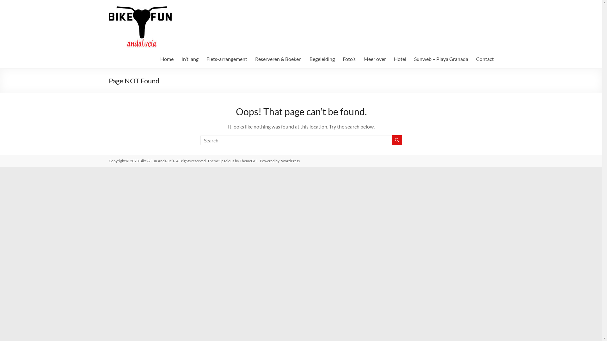 The image size is (607, 341). Describe the element at coordinates (322, 59) in the screenshot. I see `Begeleiding` at that location.